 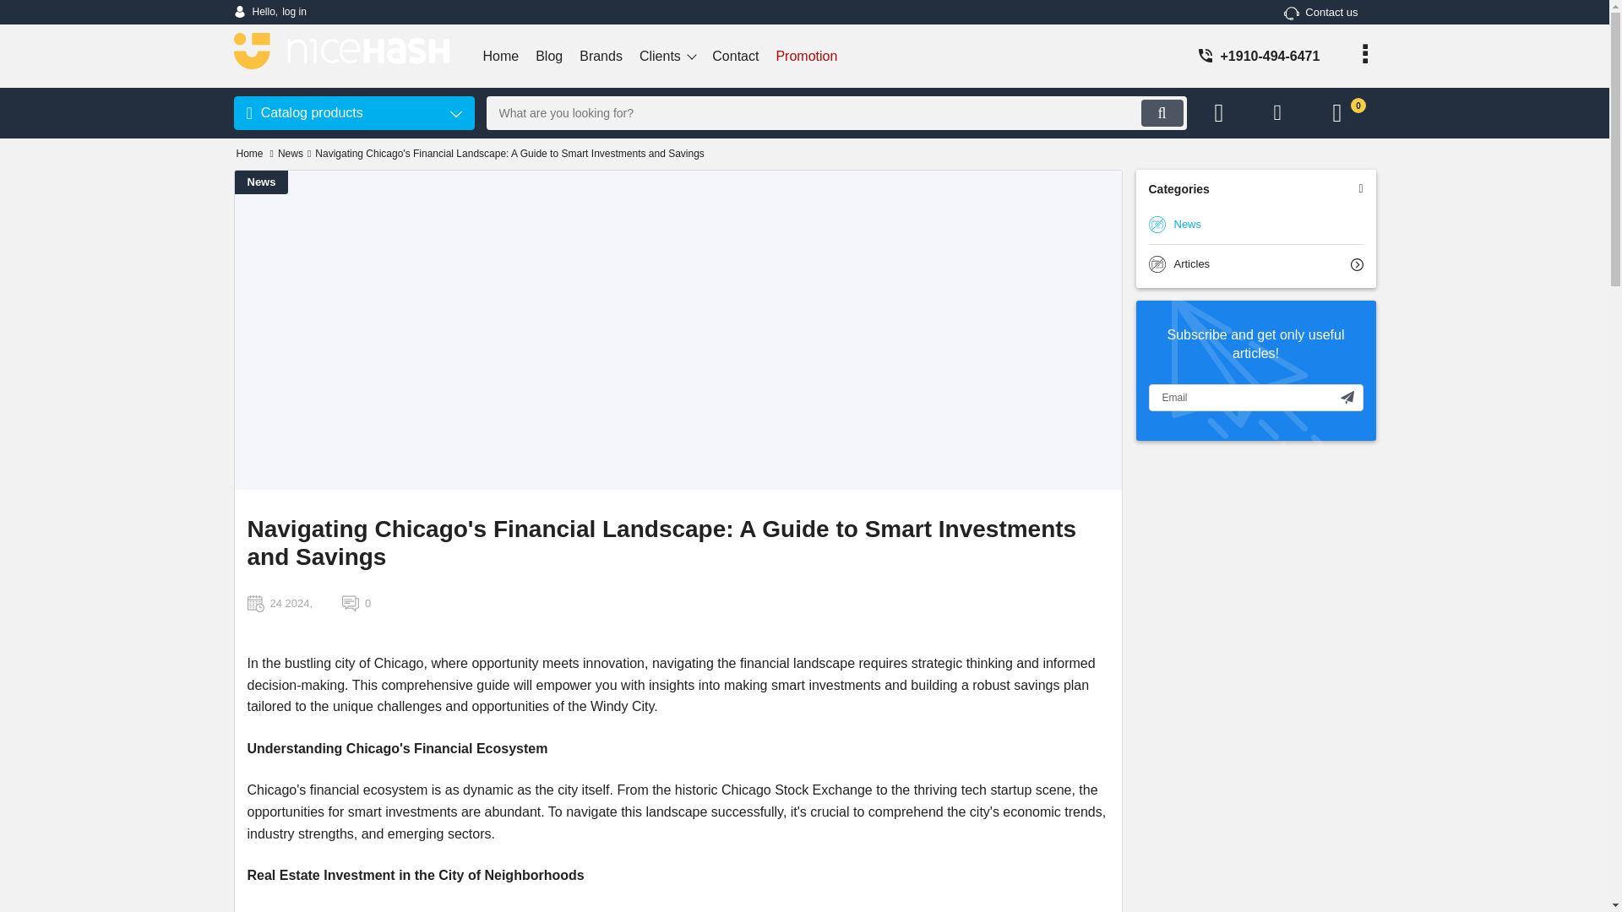 What do you see at coordinates (549, 56) in the screenshot?
I see `Blog` at bounding box center [549, 56].